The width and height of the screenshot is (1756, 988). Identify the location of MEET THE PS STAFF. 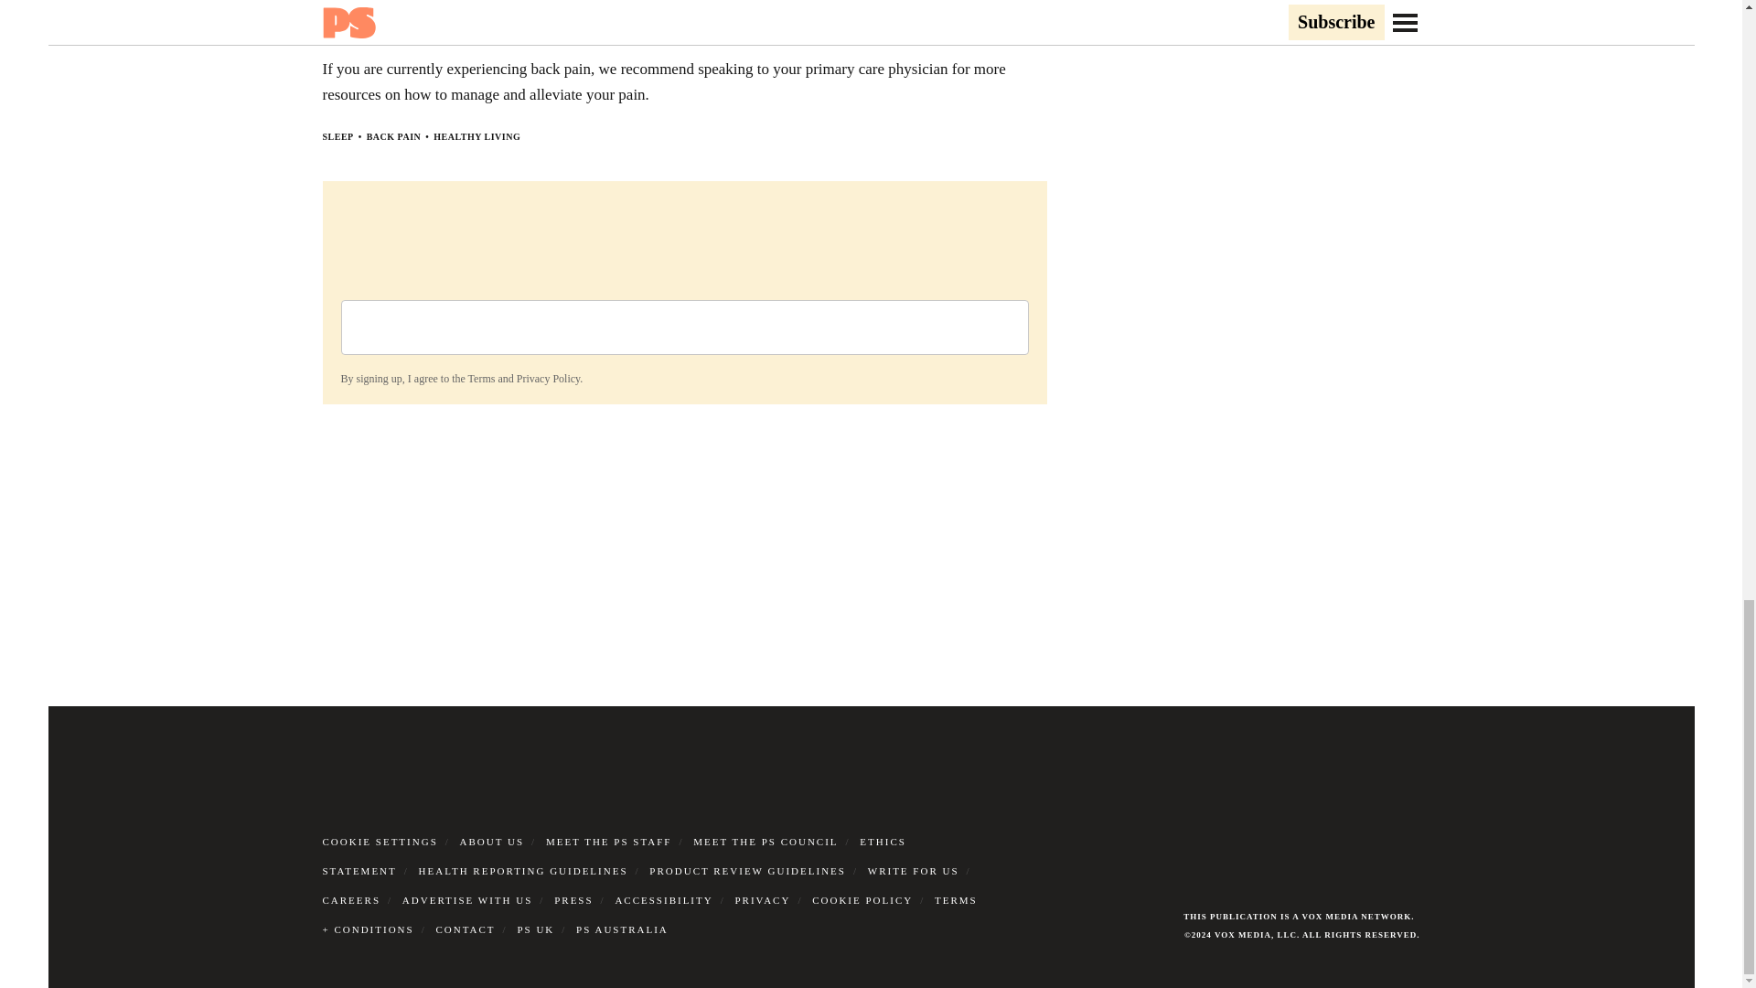
(609, 841).